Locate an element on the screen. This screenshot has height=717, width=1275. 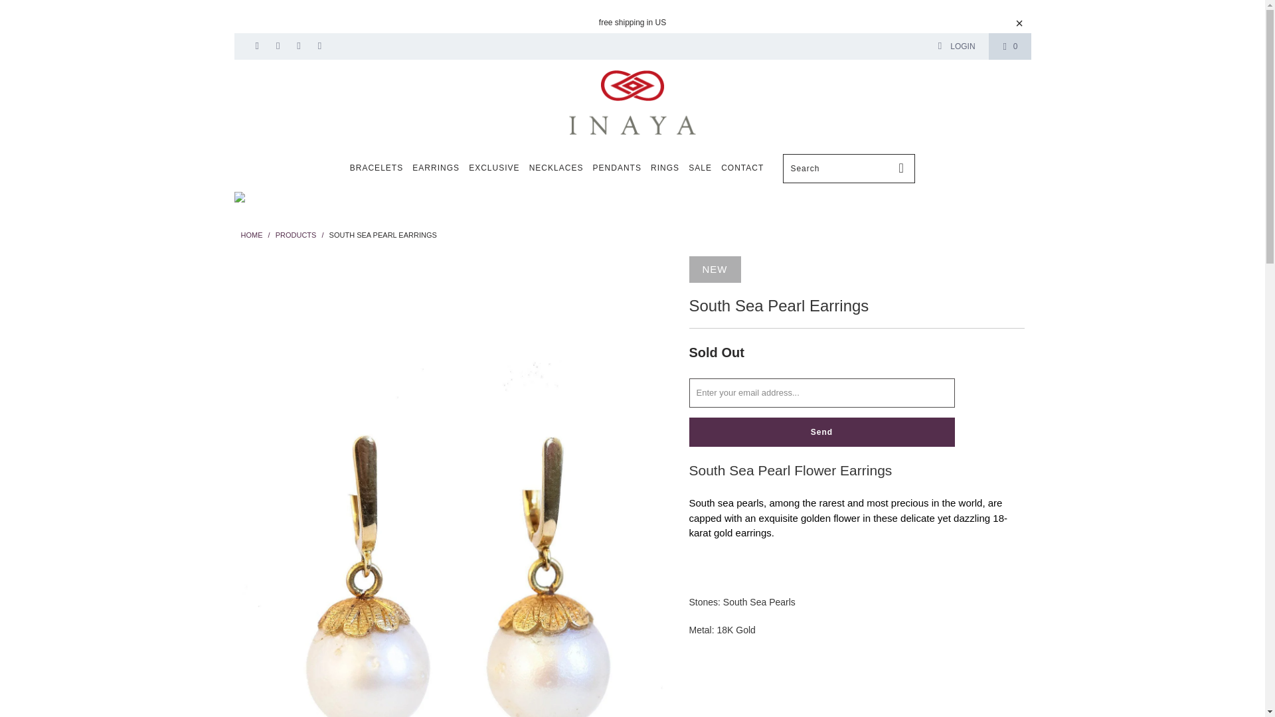
Products is located at coordinates (296, 234).